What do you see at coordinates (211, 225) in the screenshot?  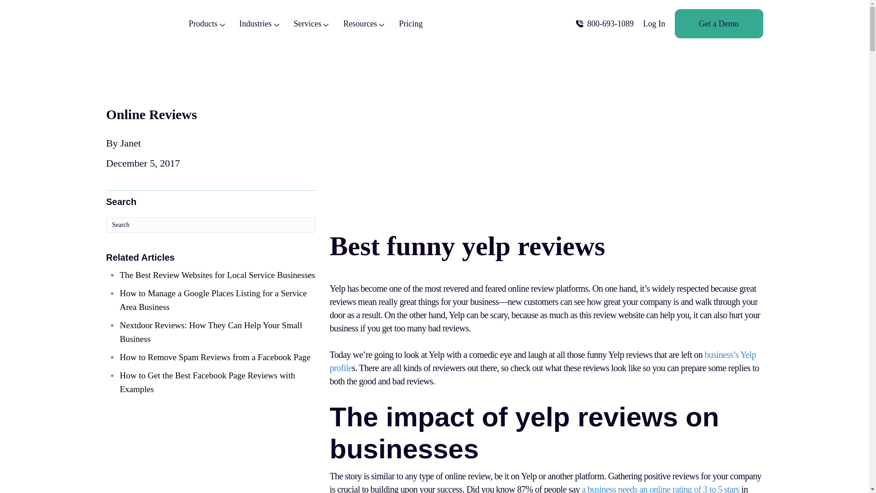 I see `Search` at bounding box center [211, 225].